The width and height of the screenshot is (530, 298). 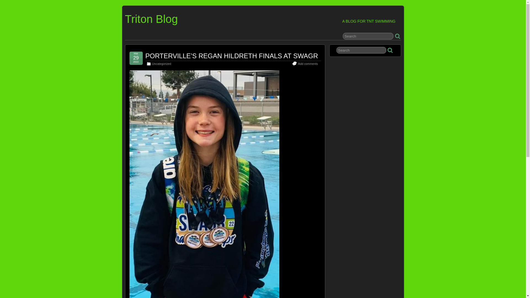 What do you see at coordinates (308, 63) in the screenshot?
I see `Add comments` at bounding box center [308, 63].